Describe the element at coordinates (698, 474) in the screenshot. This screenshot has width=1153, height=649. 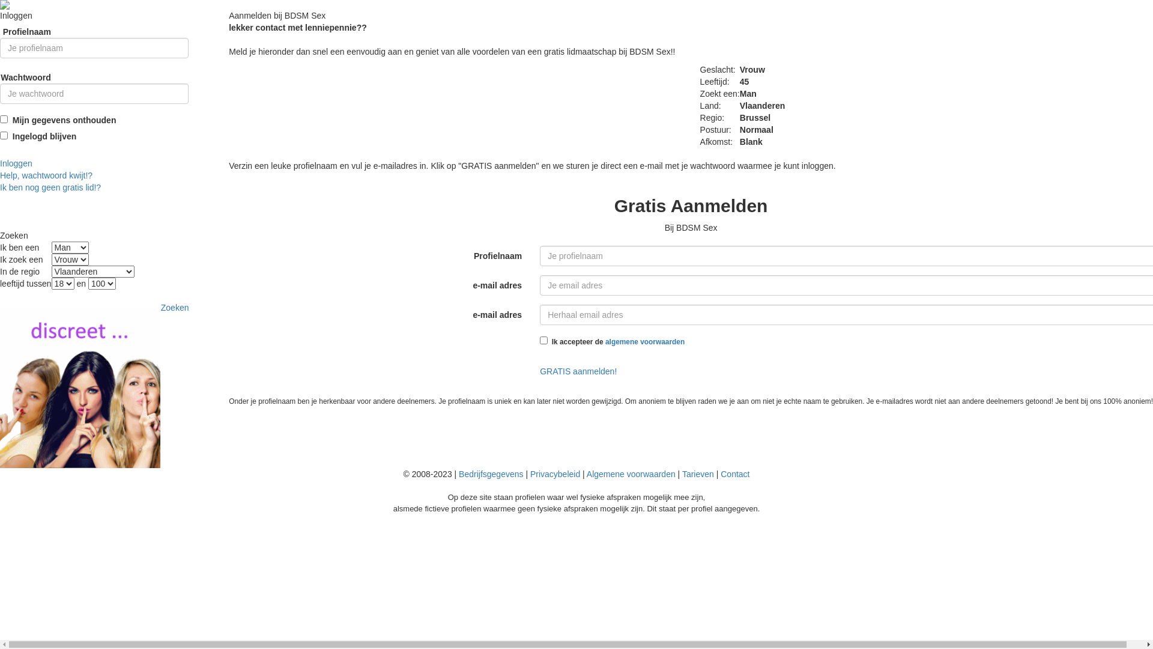
I see `Tarieven` at that location.